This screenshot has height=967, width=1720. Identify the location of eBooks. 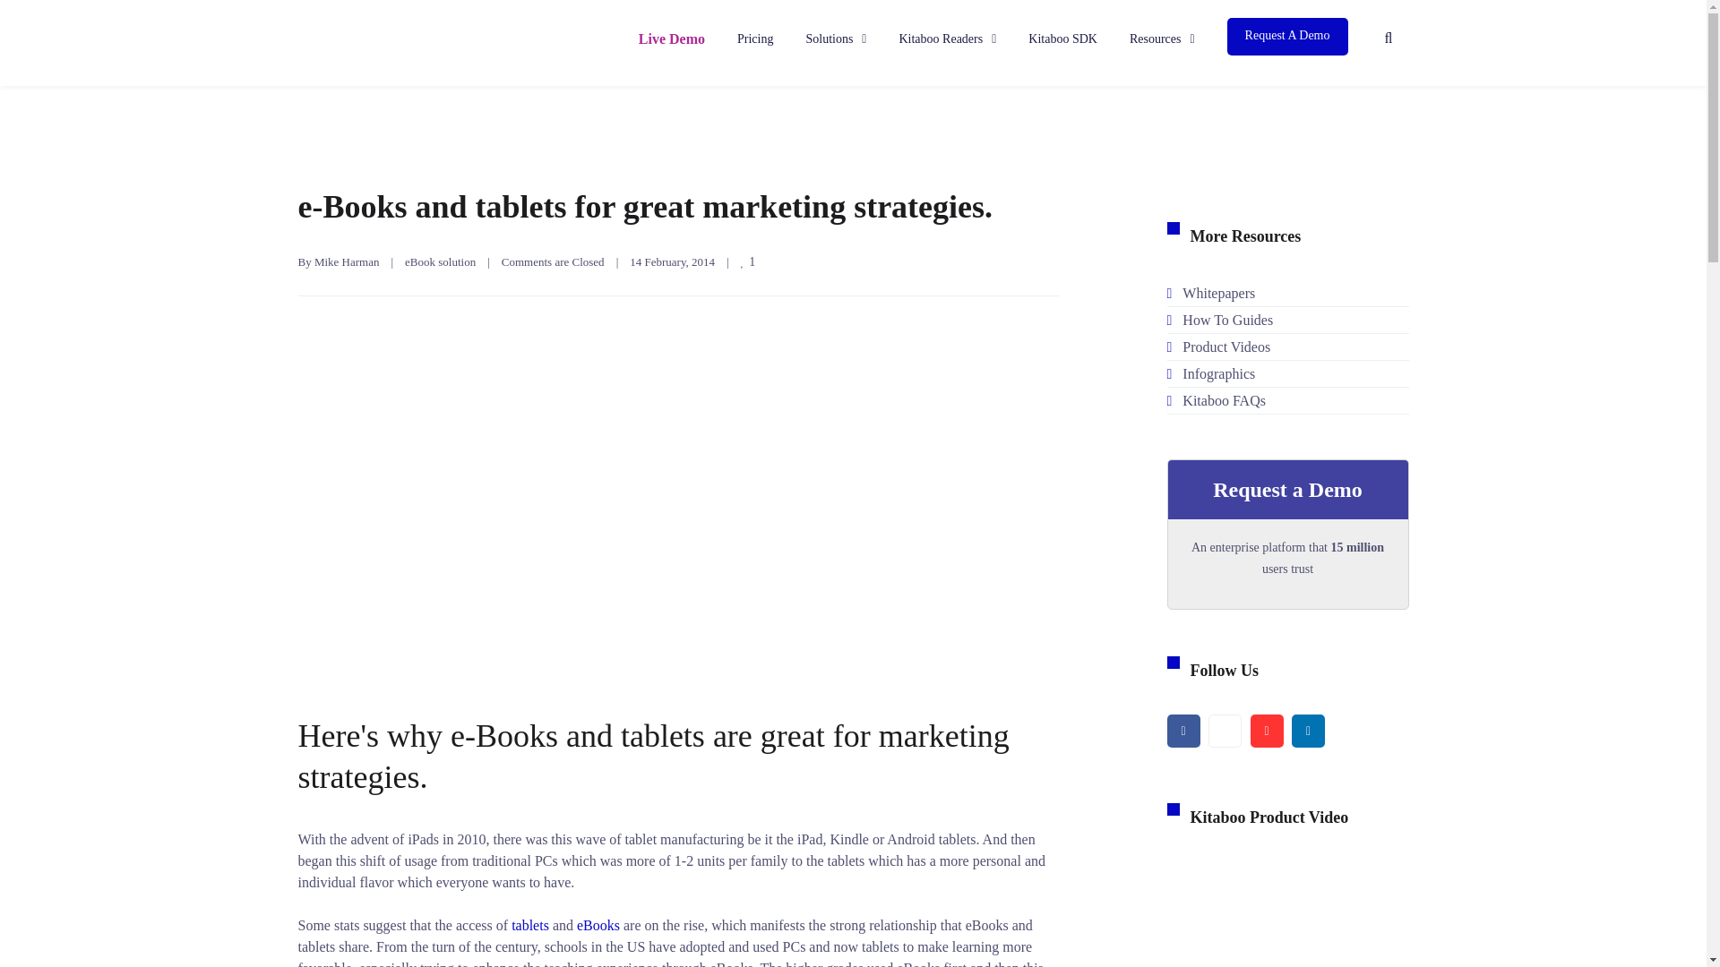
(598, 925).